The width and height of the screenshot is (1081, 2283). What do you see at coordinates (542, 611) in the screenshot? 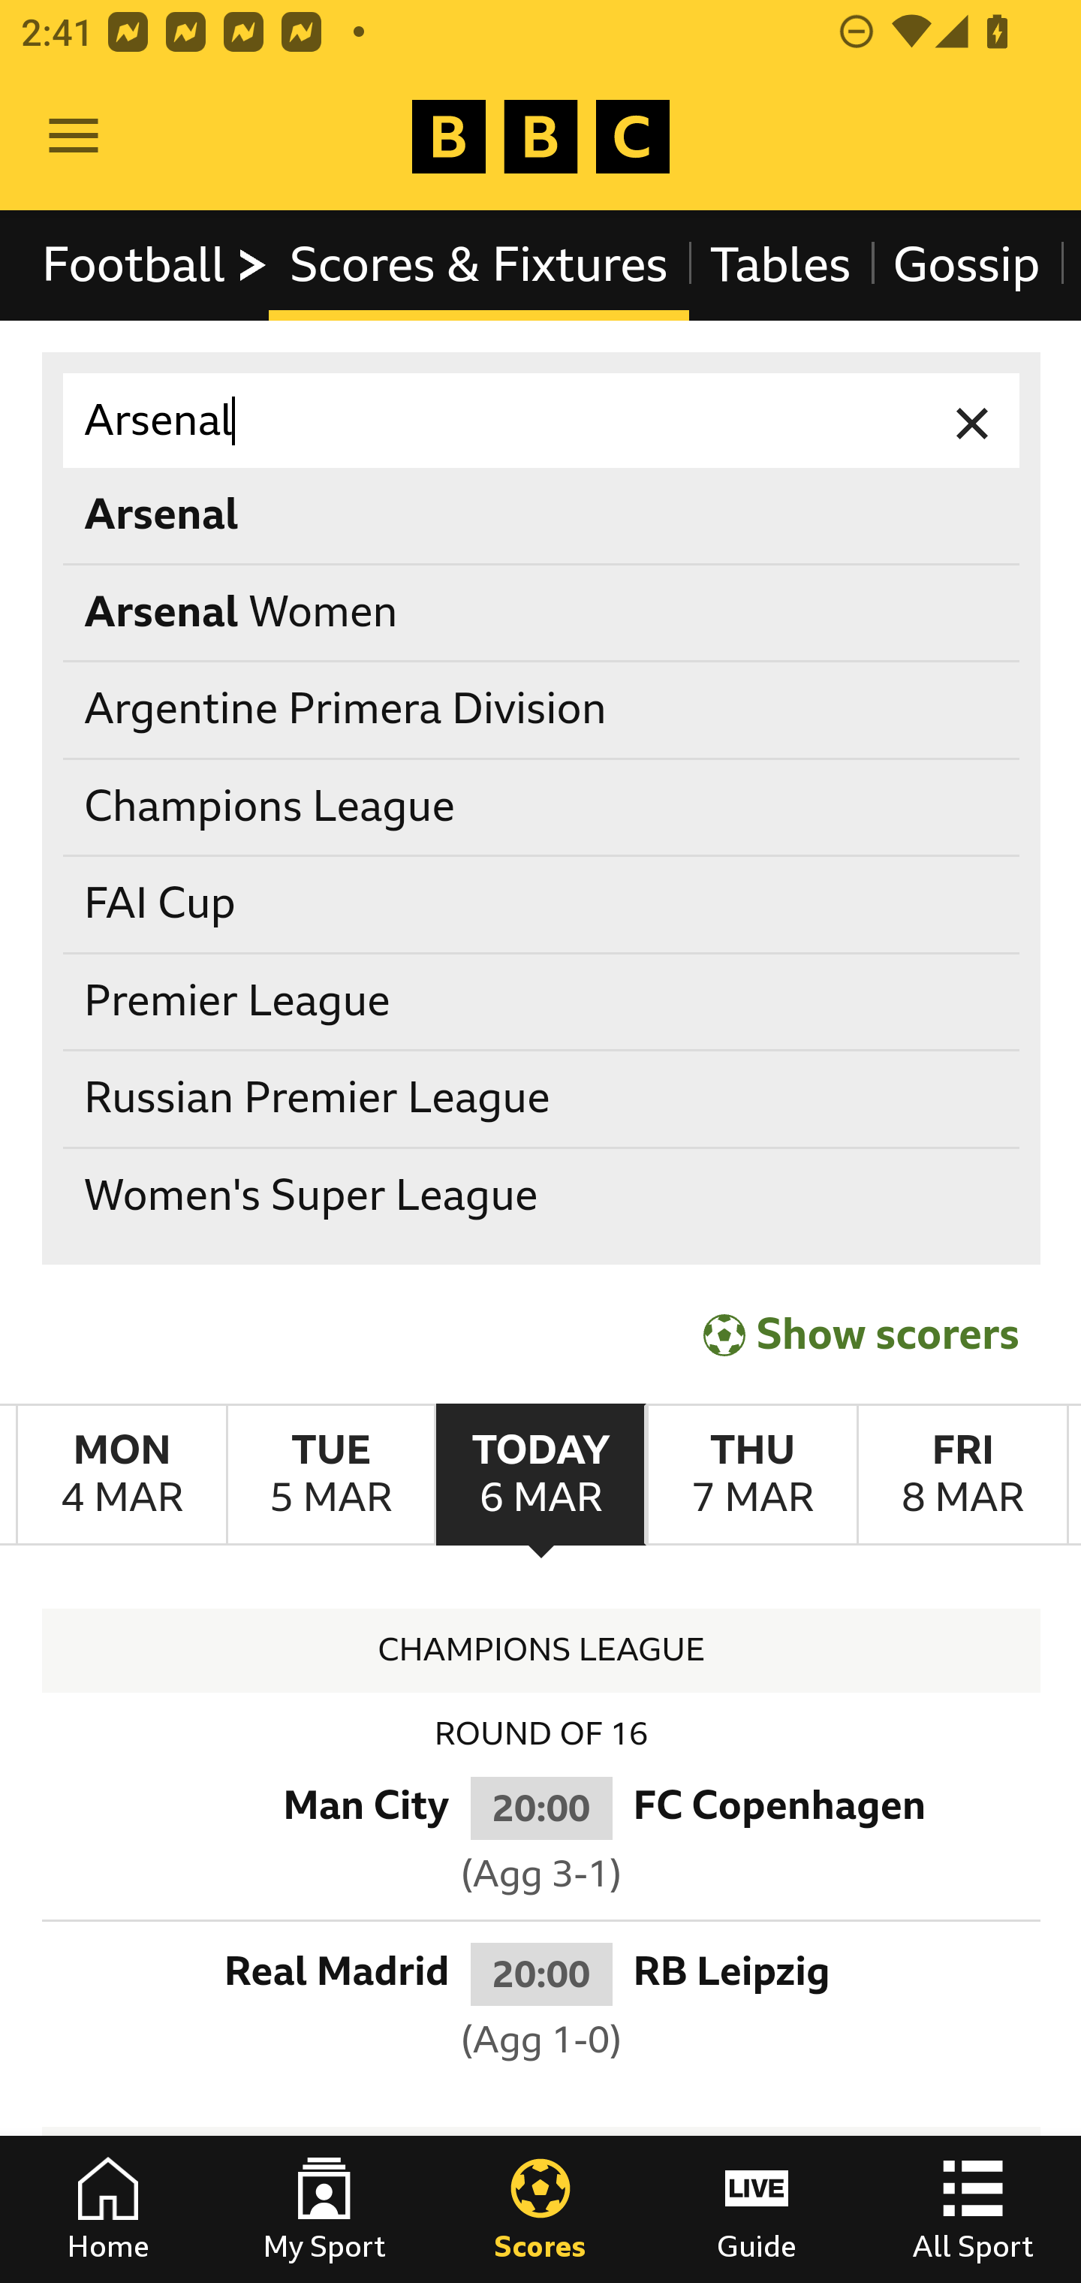
I see `Arsenal Women Arsenal  Women` at bounding box center [542, 611].